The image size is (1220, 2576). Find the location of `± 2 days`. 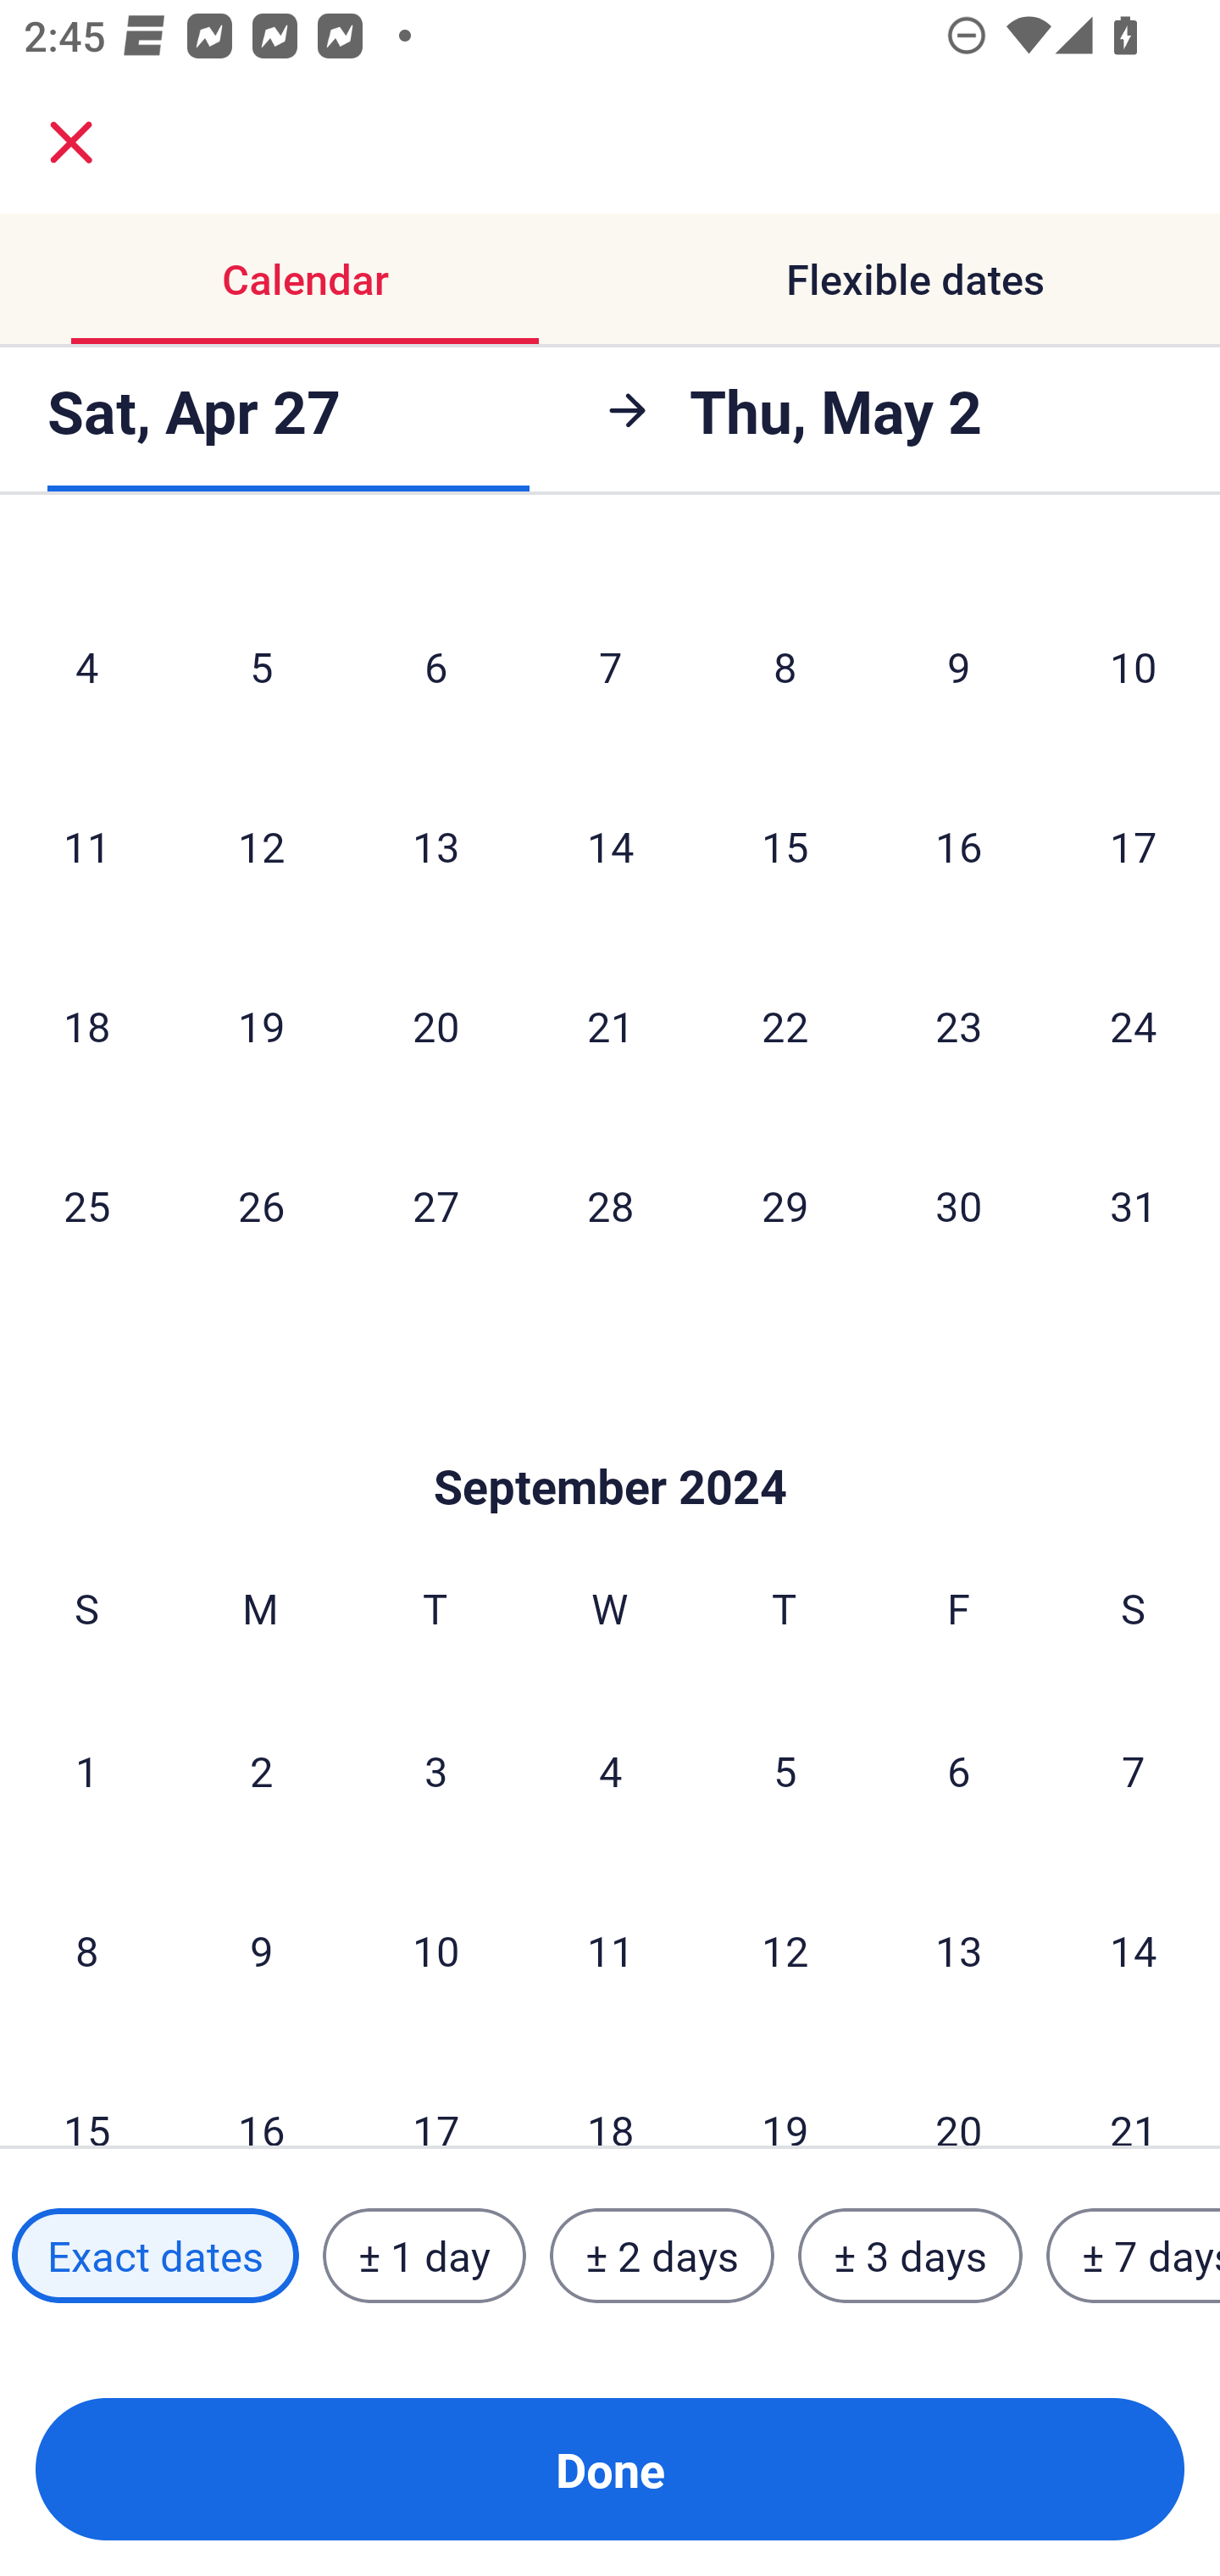

± 2 days is located at coordinates (663, 2255).